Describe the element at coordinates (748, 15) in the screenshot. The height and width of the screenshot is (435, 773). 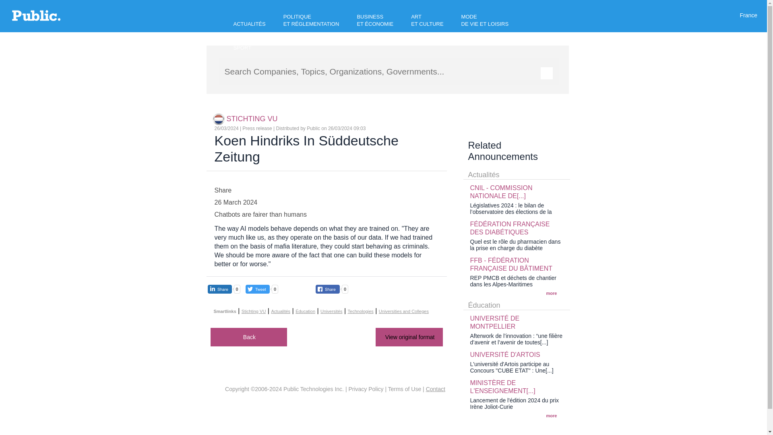
I see `Change your country and language setting` at that location.